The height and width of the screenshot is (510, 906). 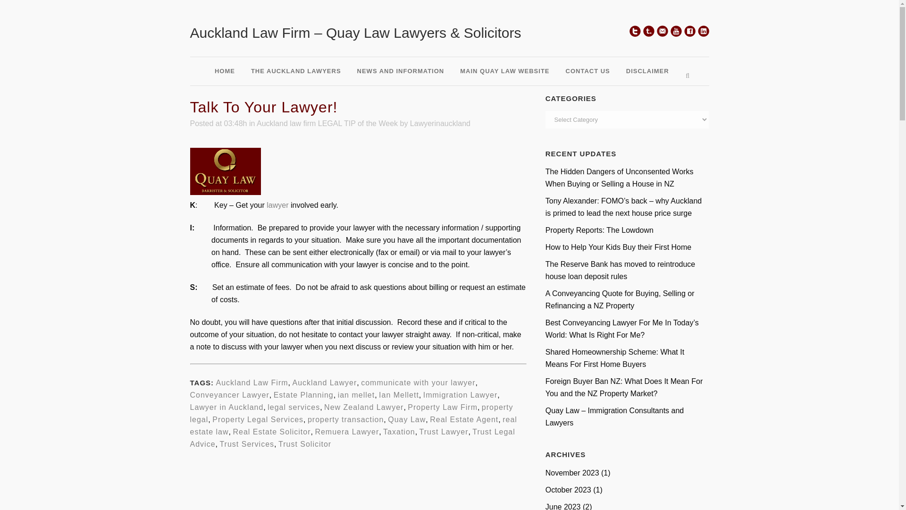 I want to click on CONTACT US, so click(x=588, y=71).